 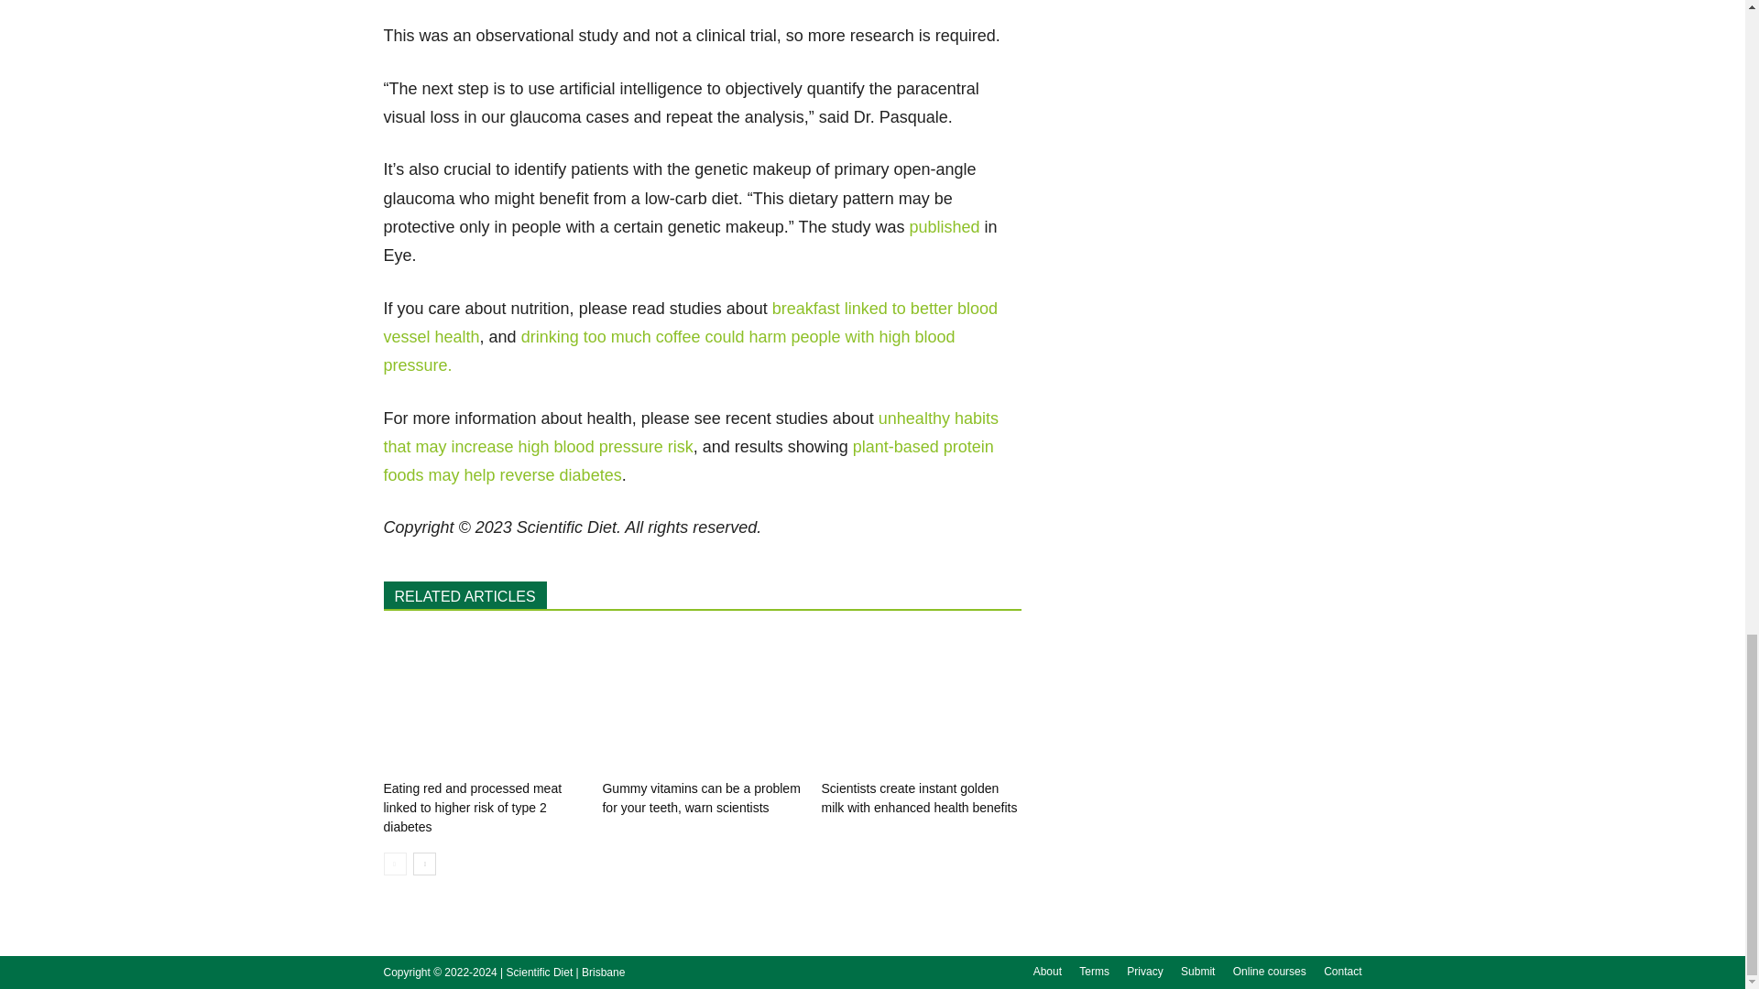 I want to click on plant-based protein foods may help reverse diabetes, so click(x=688, y=462).